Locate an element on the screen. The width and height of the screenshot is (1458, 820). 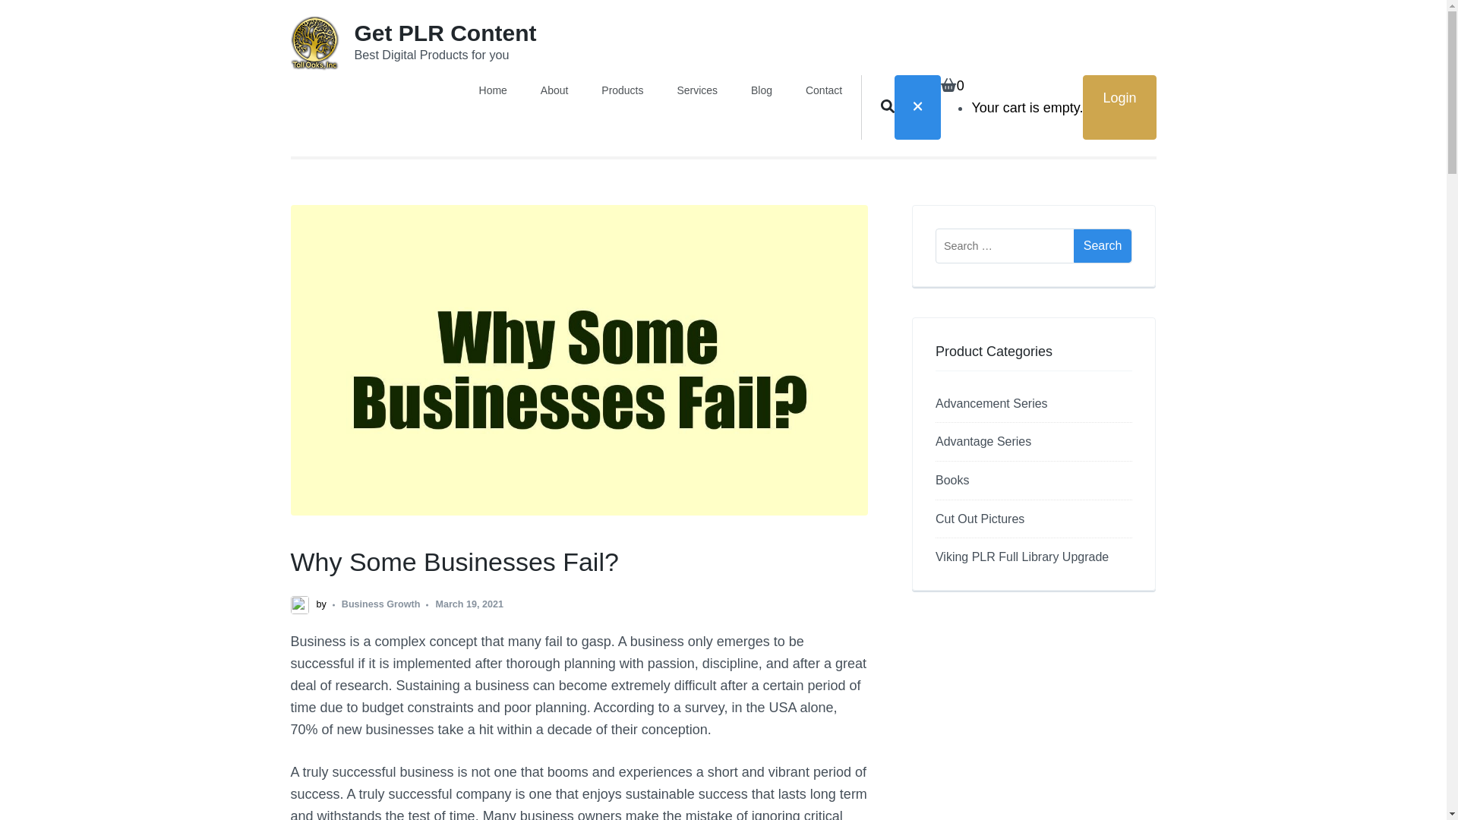
Products is located at coordinates (621, 90).